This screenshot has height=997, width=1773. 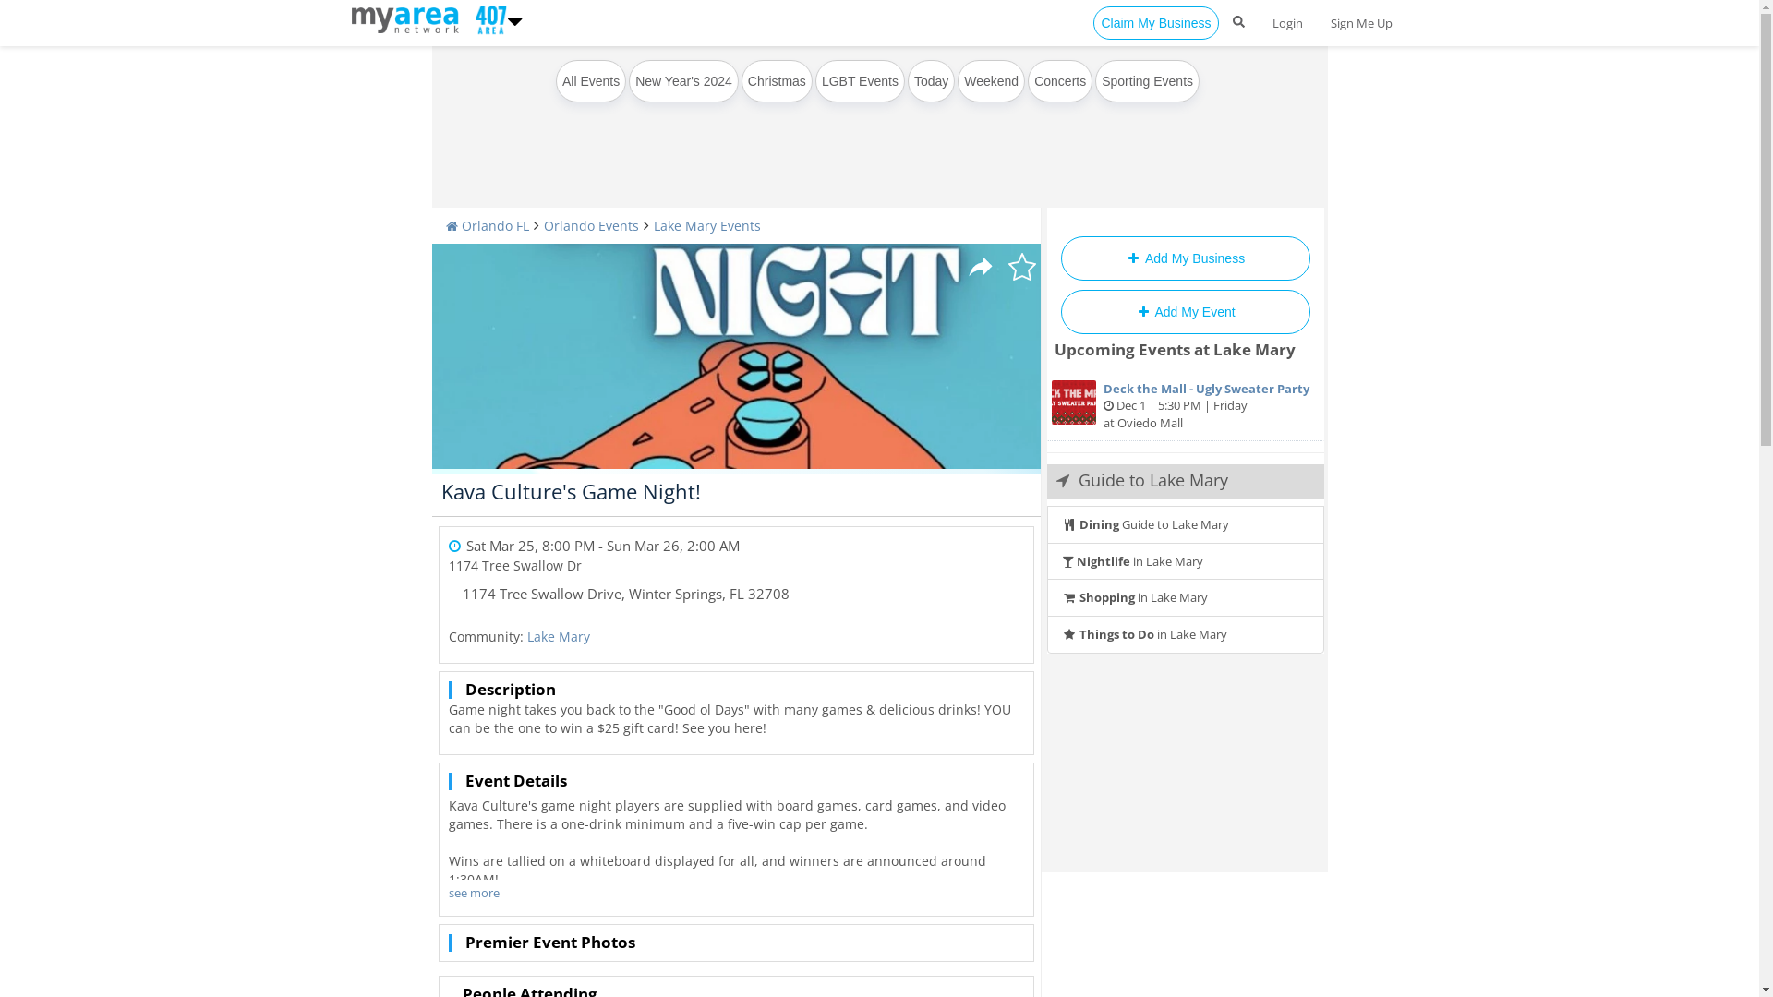 What do you see at coordinates (1186, 561) in the screenshot?
I see `Nightlife in Lake Mary` at bounding box center [1186, 561].